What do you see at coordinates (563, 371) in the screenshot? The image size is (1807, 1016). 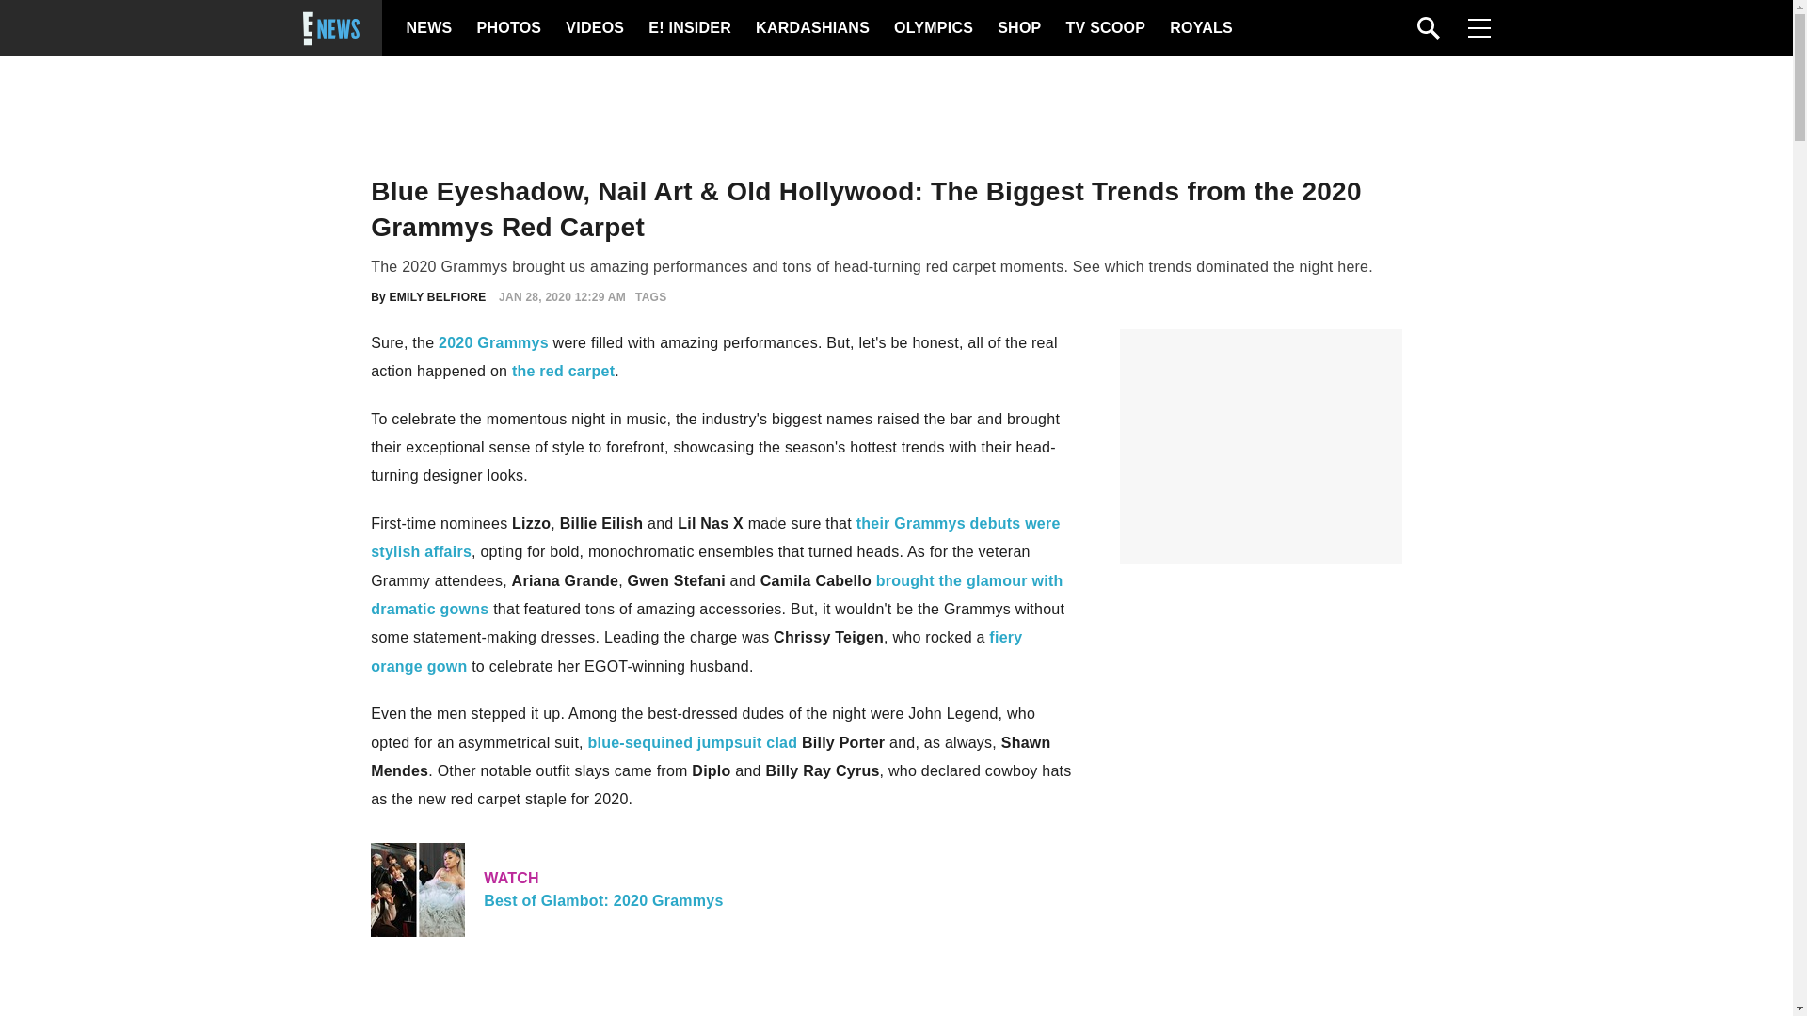 I see `the red carpet` at bounding box center [563, 371].